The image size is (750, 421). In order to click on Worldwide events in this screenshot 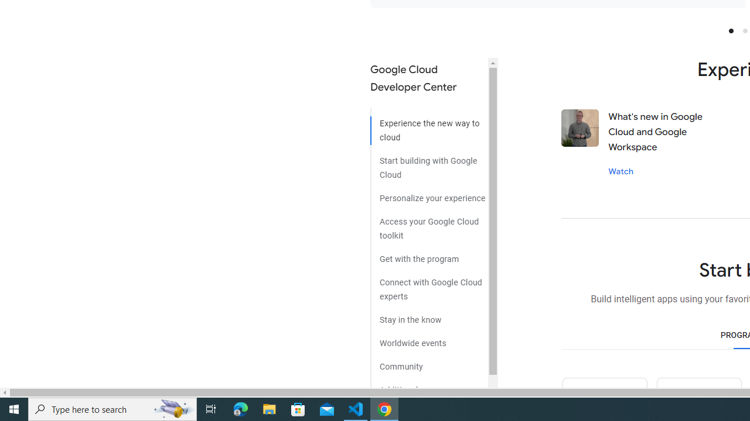, I will do `click(429, 339)`.